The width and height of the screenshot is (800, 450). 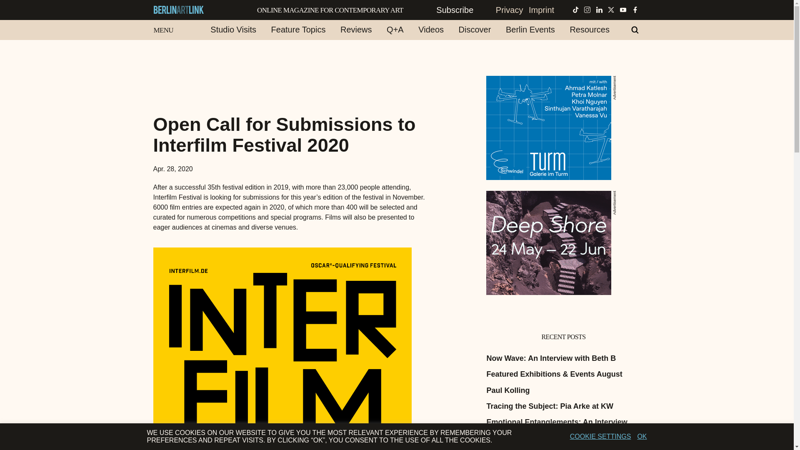 What do you see at coordinates (463, 10) in the screenshot?
I see `Subscribe` at bounding box center [463, 10].